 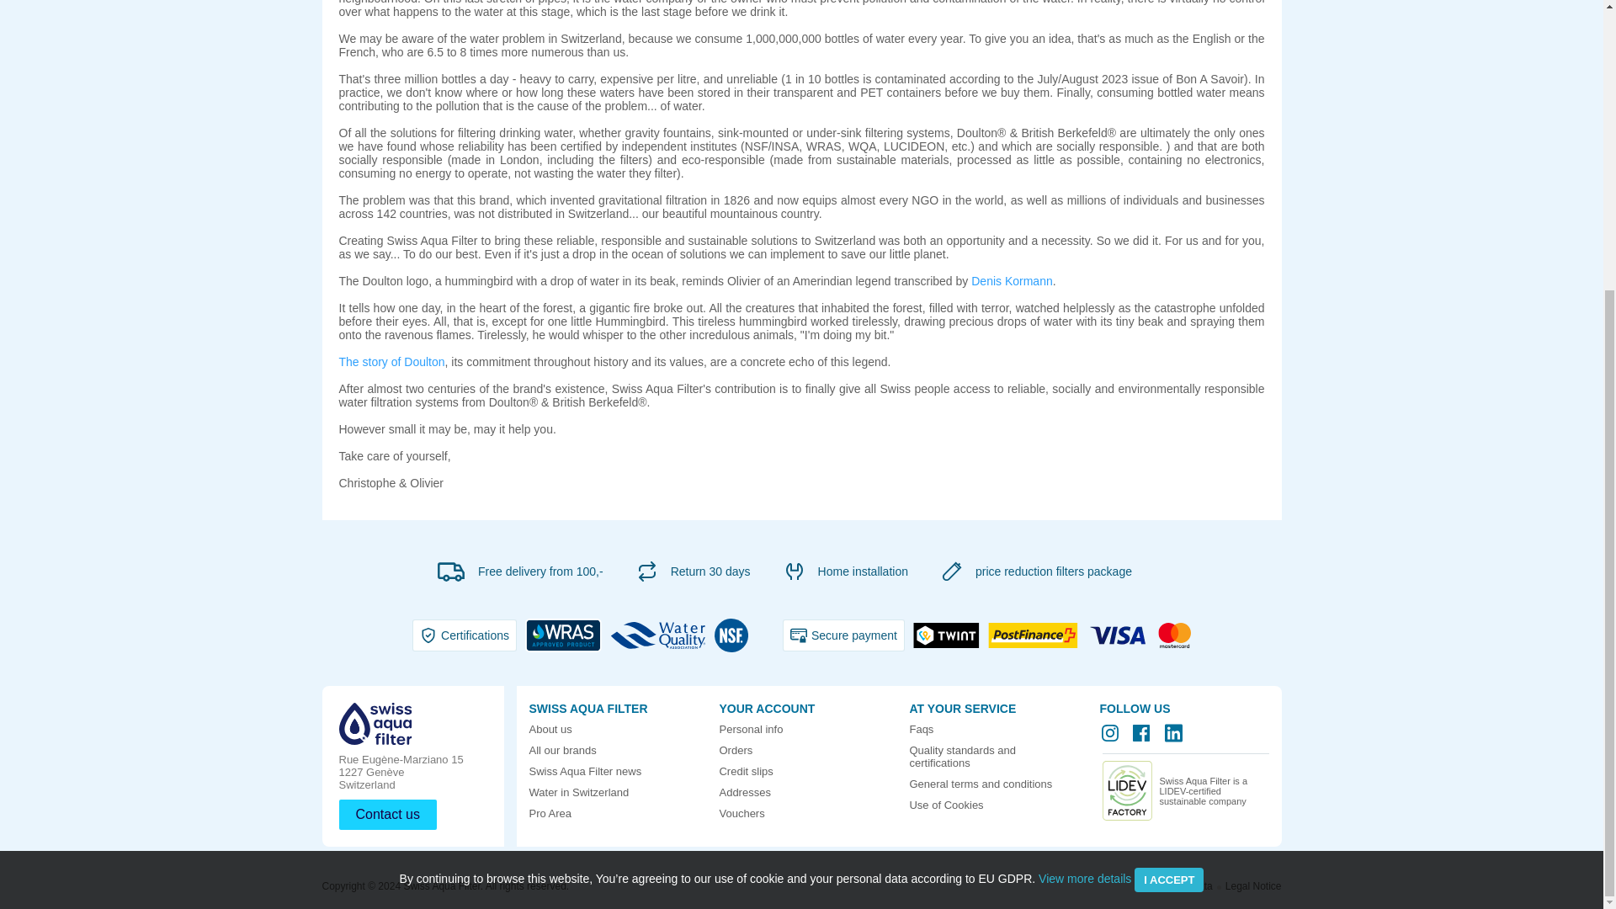 What do you see at coordinates (562, 750) in the screenshot?
I see `All our brands` at bounding box center [562, 750].